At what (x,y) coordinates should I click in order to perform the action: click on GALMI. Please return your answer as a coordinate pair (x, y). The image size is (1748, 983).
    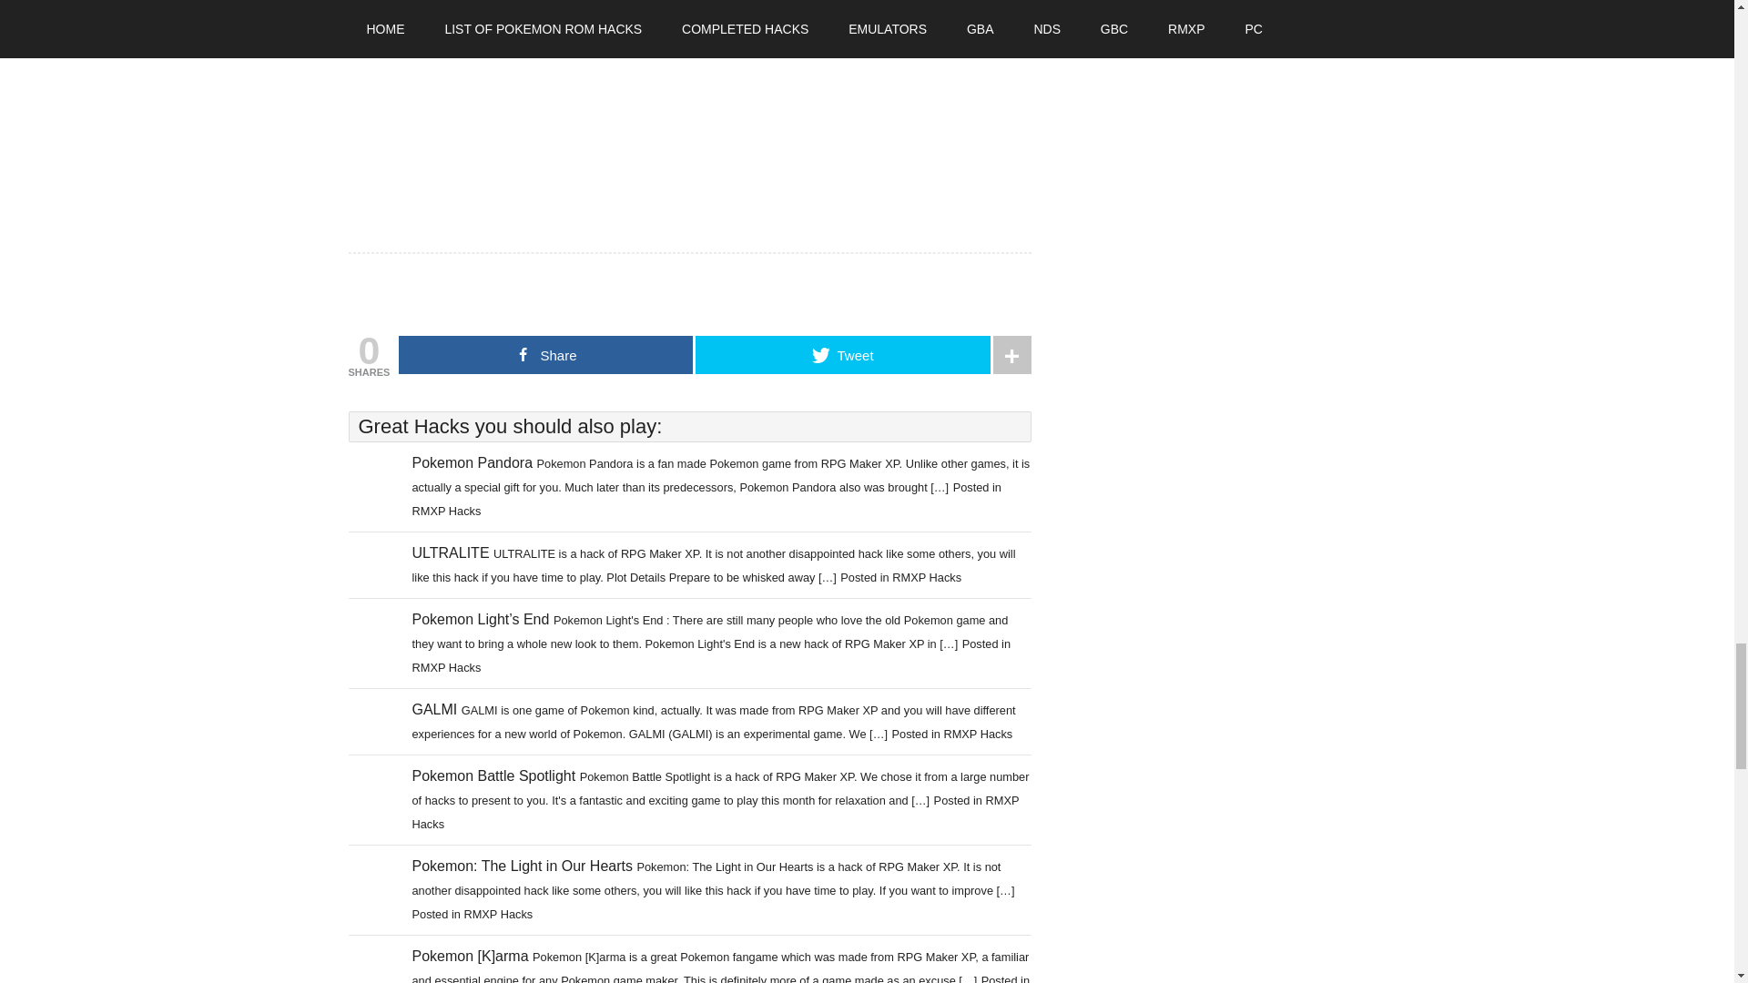
    Looking at the image, I should click on (433, 710).